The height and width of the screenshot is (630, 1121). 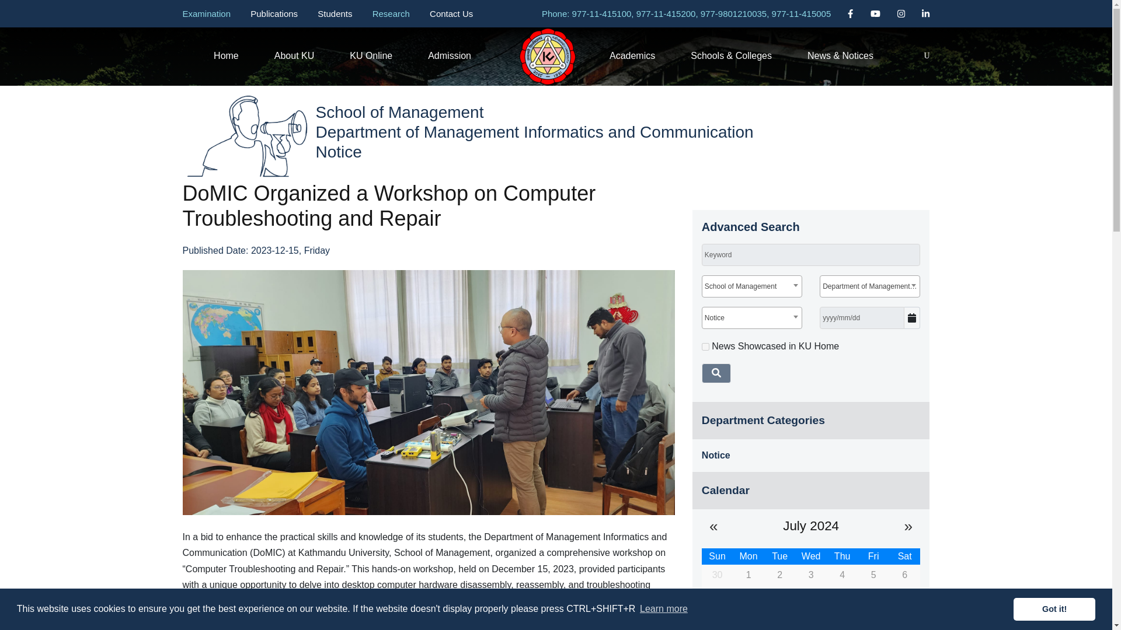 I want to click on Learn more, so click(x=663, y=609).